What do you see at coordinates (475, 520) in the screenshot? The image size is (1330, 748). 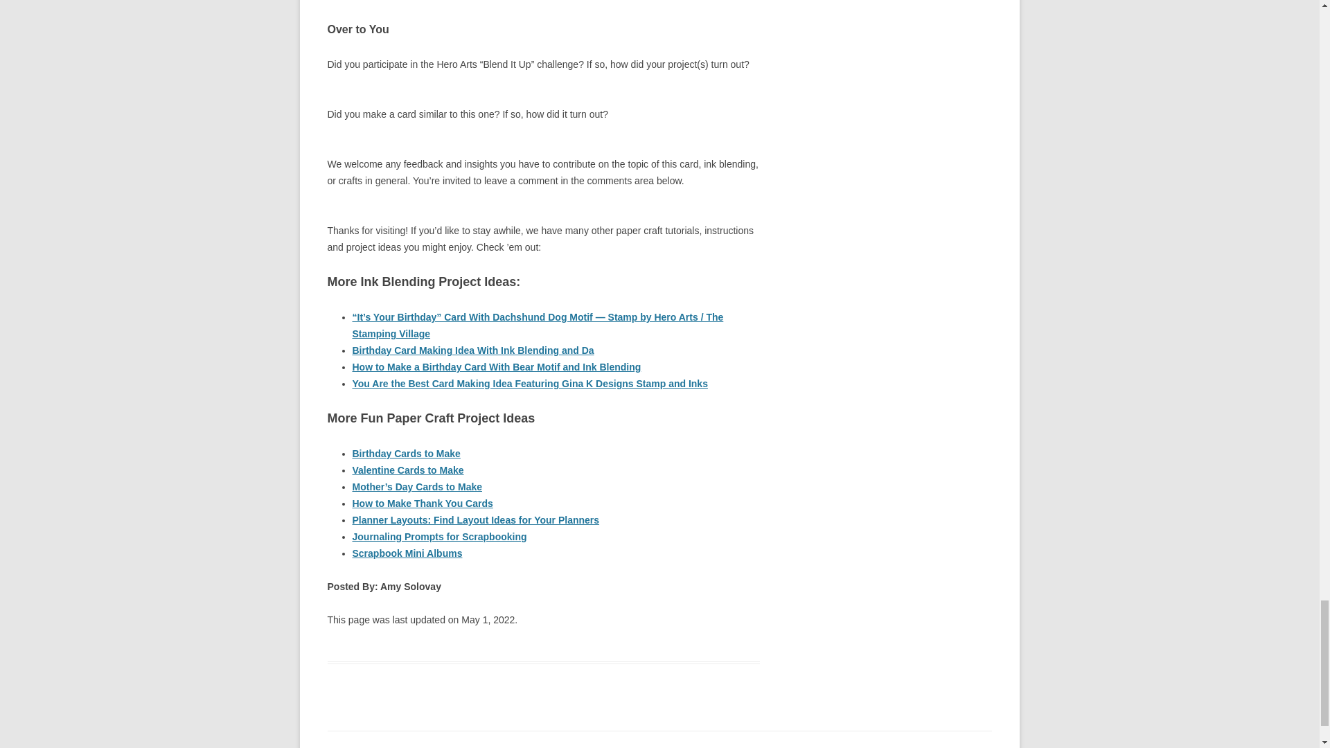 I see `Planner Layouts: Find Layout Ideas for Your Planners` at bounding box center [475, 520].